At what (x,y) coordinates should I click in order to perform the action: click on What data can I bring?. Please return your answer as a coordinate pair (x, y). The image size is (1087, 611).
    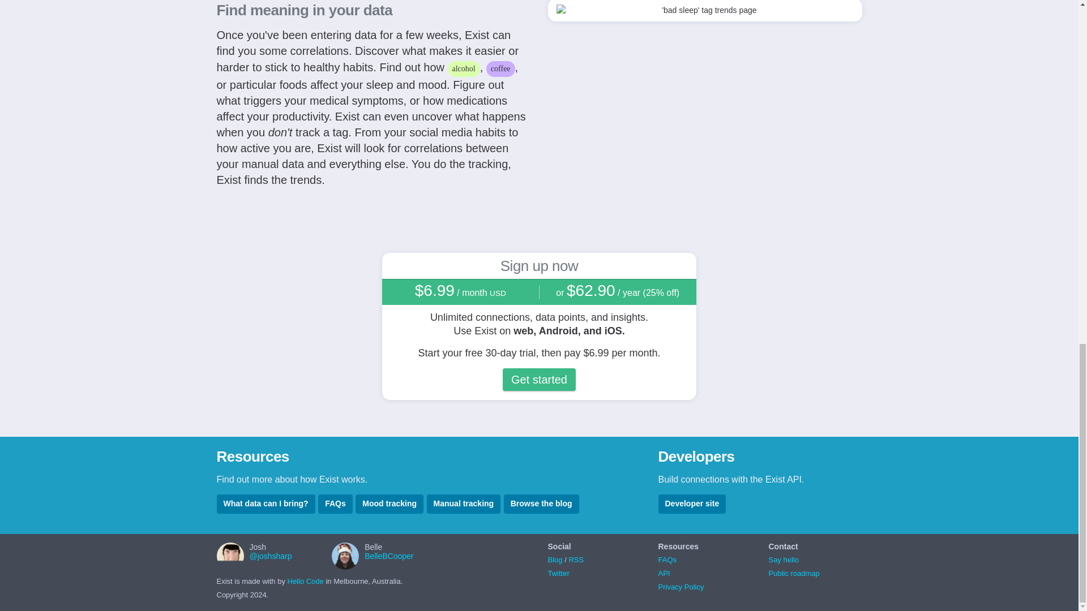
    Looking at the image, I should click on (266, 504).